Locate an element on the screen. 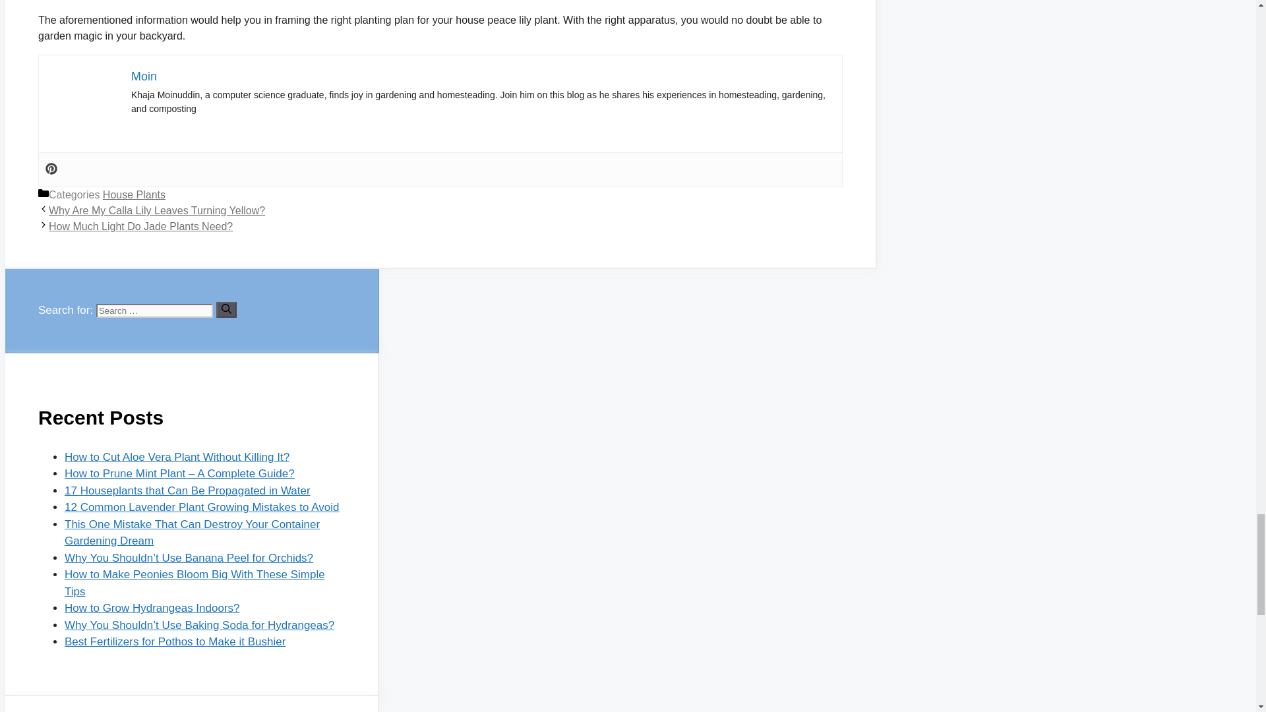 The image size is (1266, 712). How to Cut Aloe Vera Plant Without Killing It? is located at coordinates (177, 457).